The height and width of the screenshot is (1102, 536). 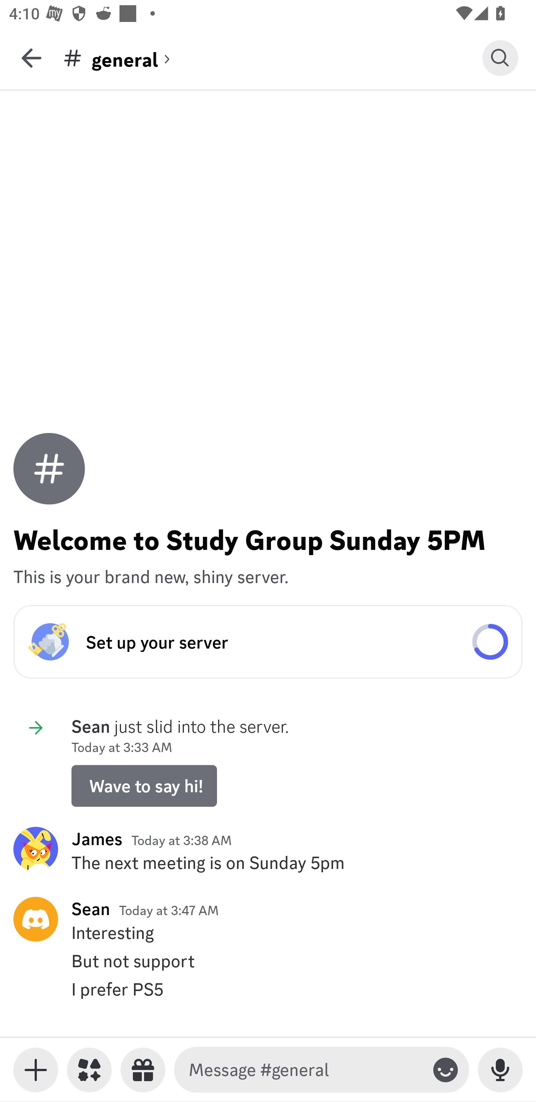 What do you see at coordinates (36, 1070) in the screenshot?
I see `Toggle media keyboard` at bounding box center [36, 1070].